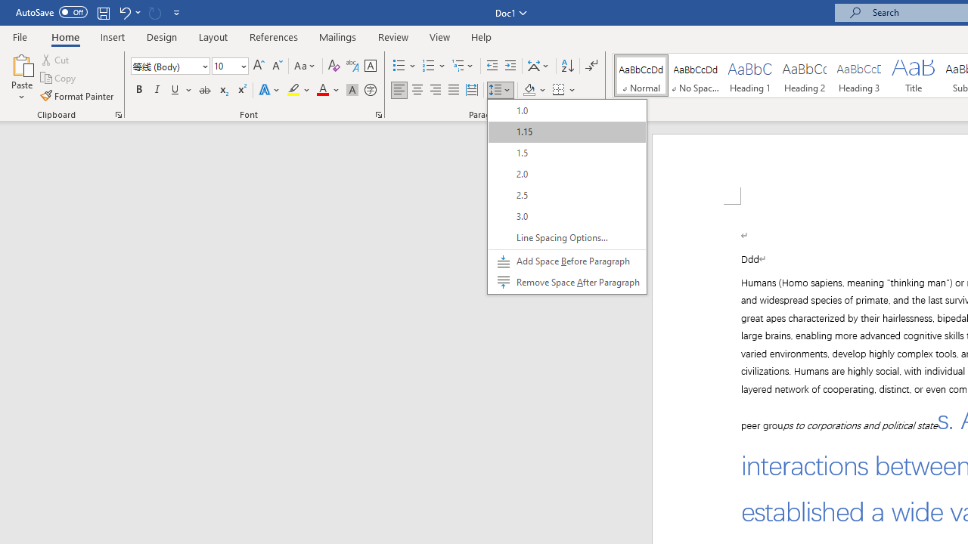  What do you see at coordinates (328, 91) in the screenshot?
I see `Font Color` at bounding box center [328, 91].